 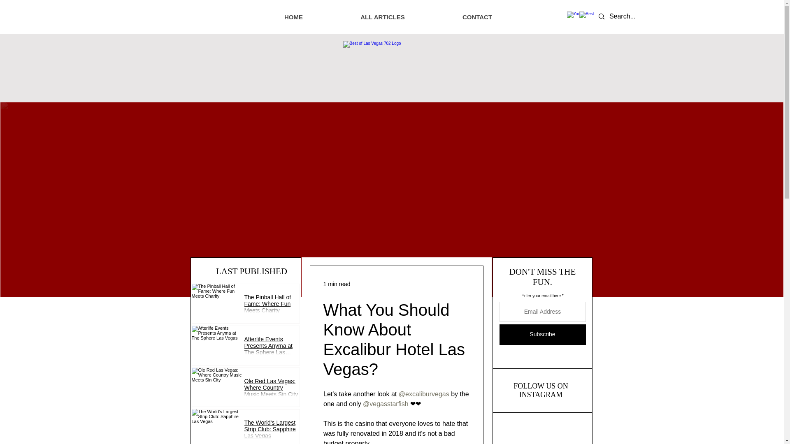 I want to click on CONTACT, so click(x=477, y=17).